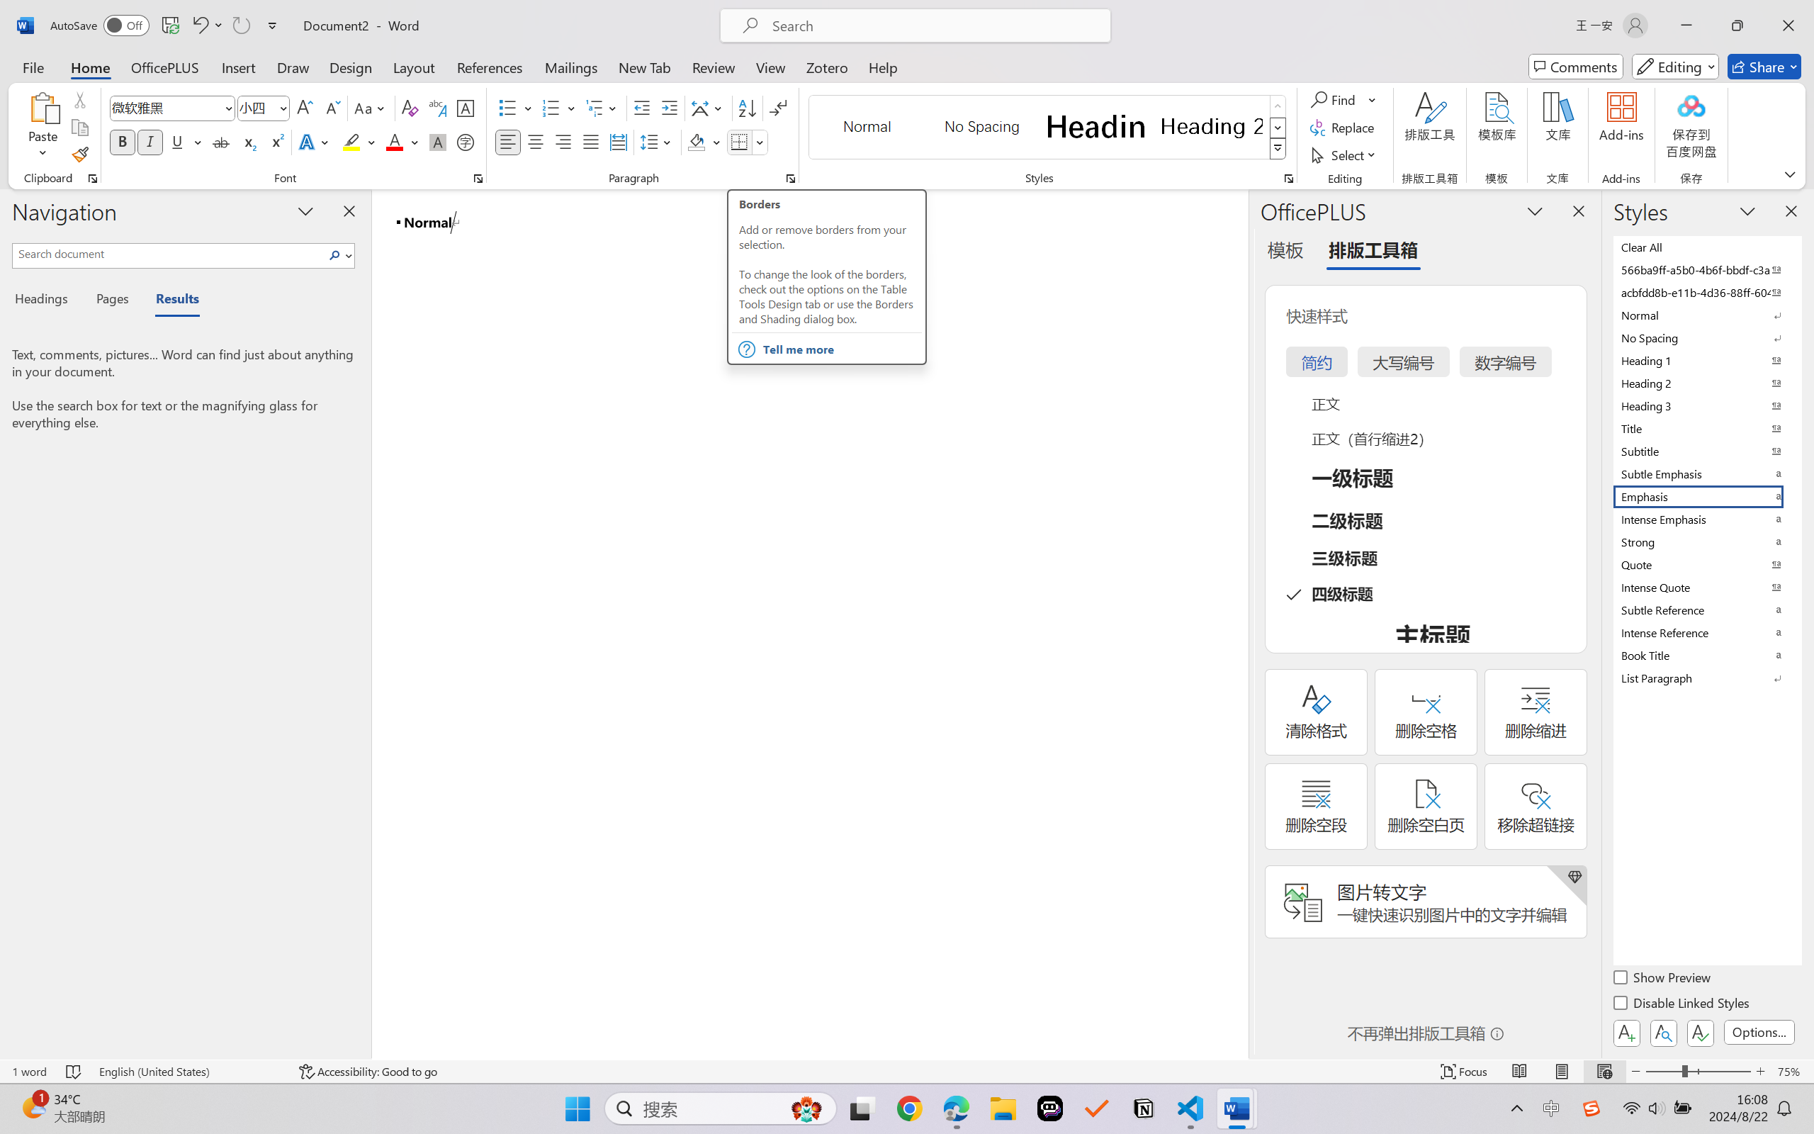 This screenshot has width=1814, height=1134. I want to click on Copy, so click(79, 128).